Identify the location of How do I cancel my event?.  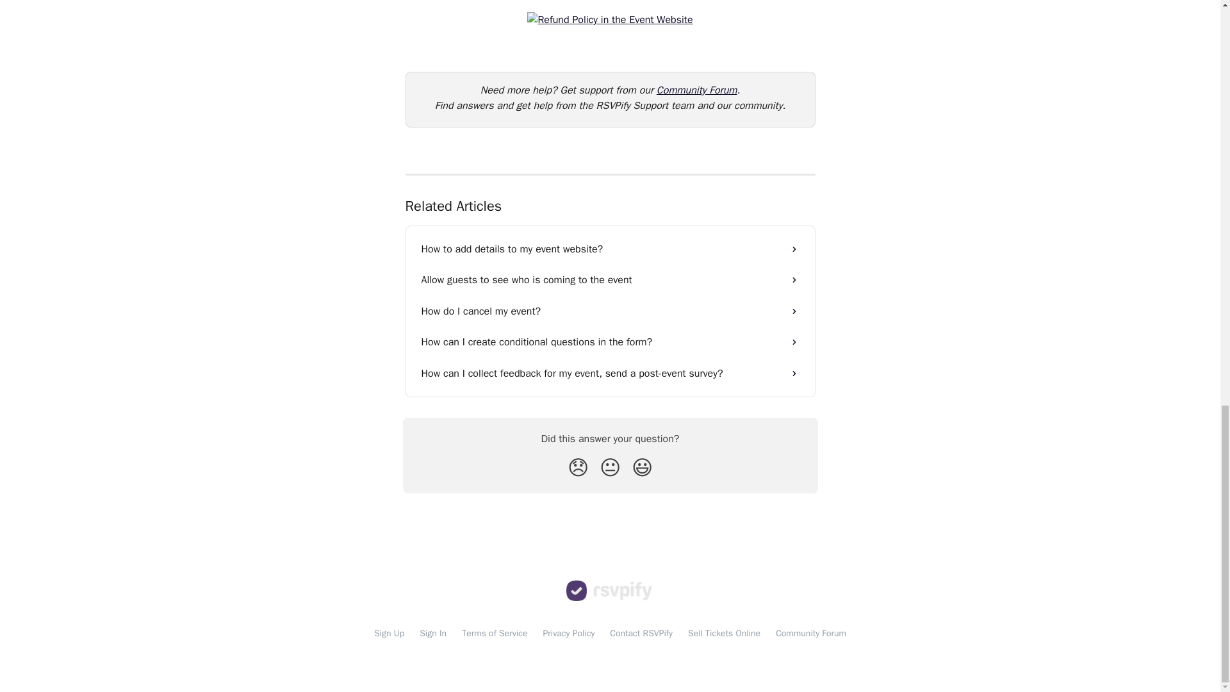
(610, 311).